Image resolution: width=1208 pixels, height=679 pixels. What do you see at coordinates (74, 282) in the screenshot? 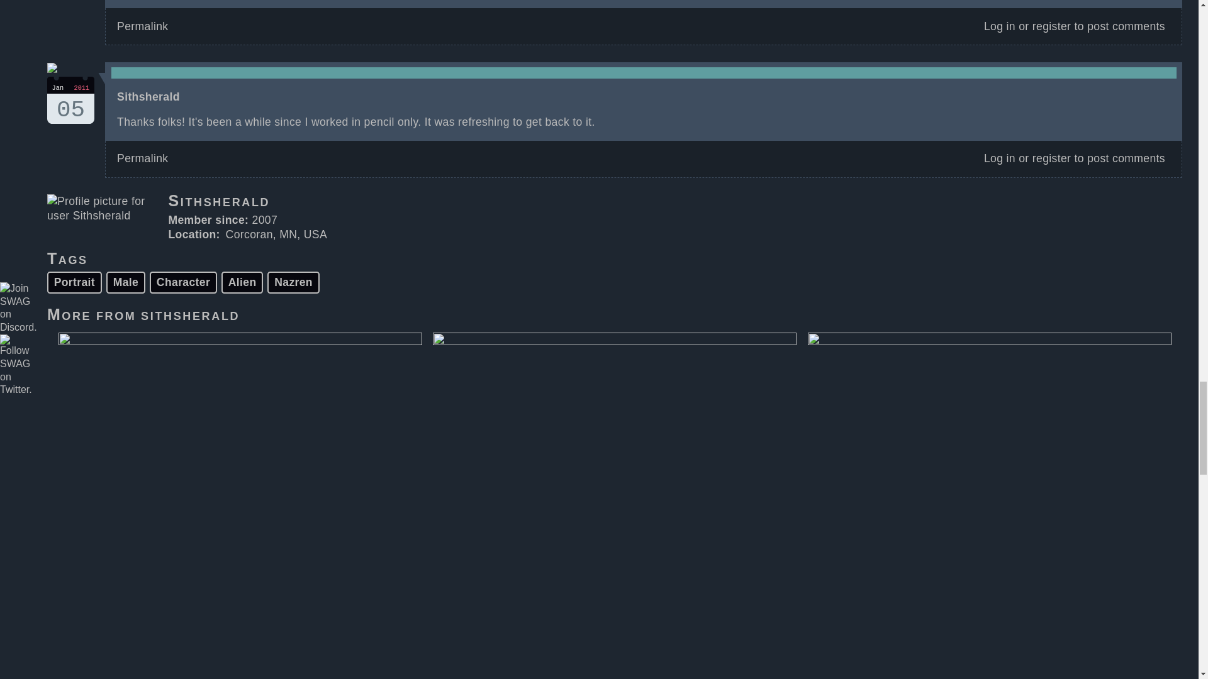
I see `Portrait` at bounding box center [74, 282].